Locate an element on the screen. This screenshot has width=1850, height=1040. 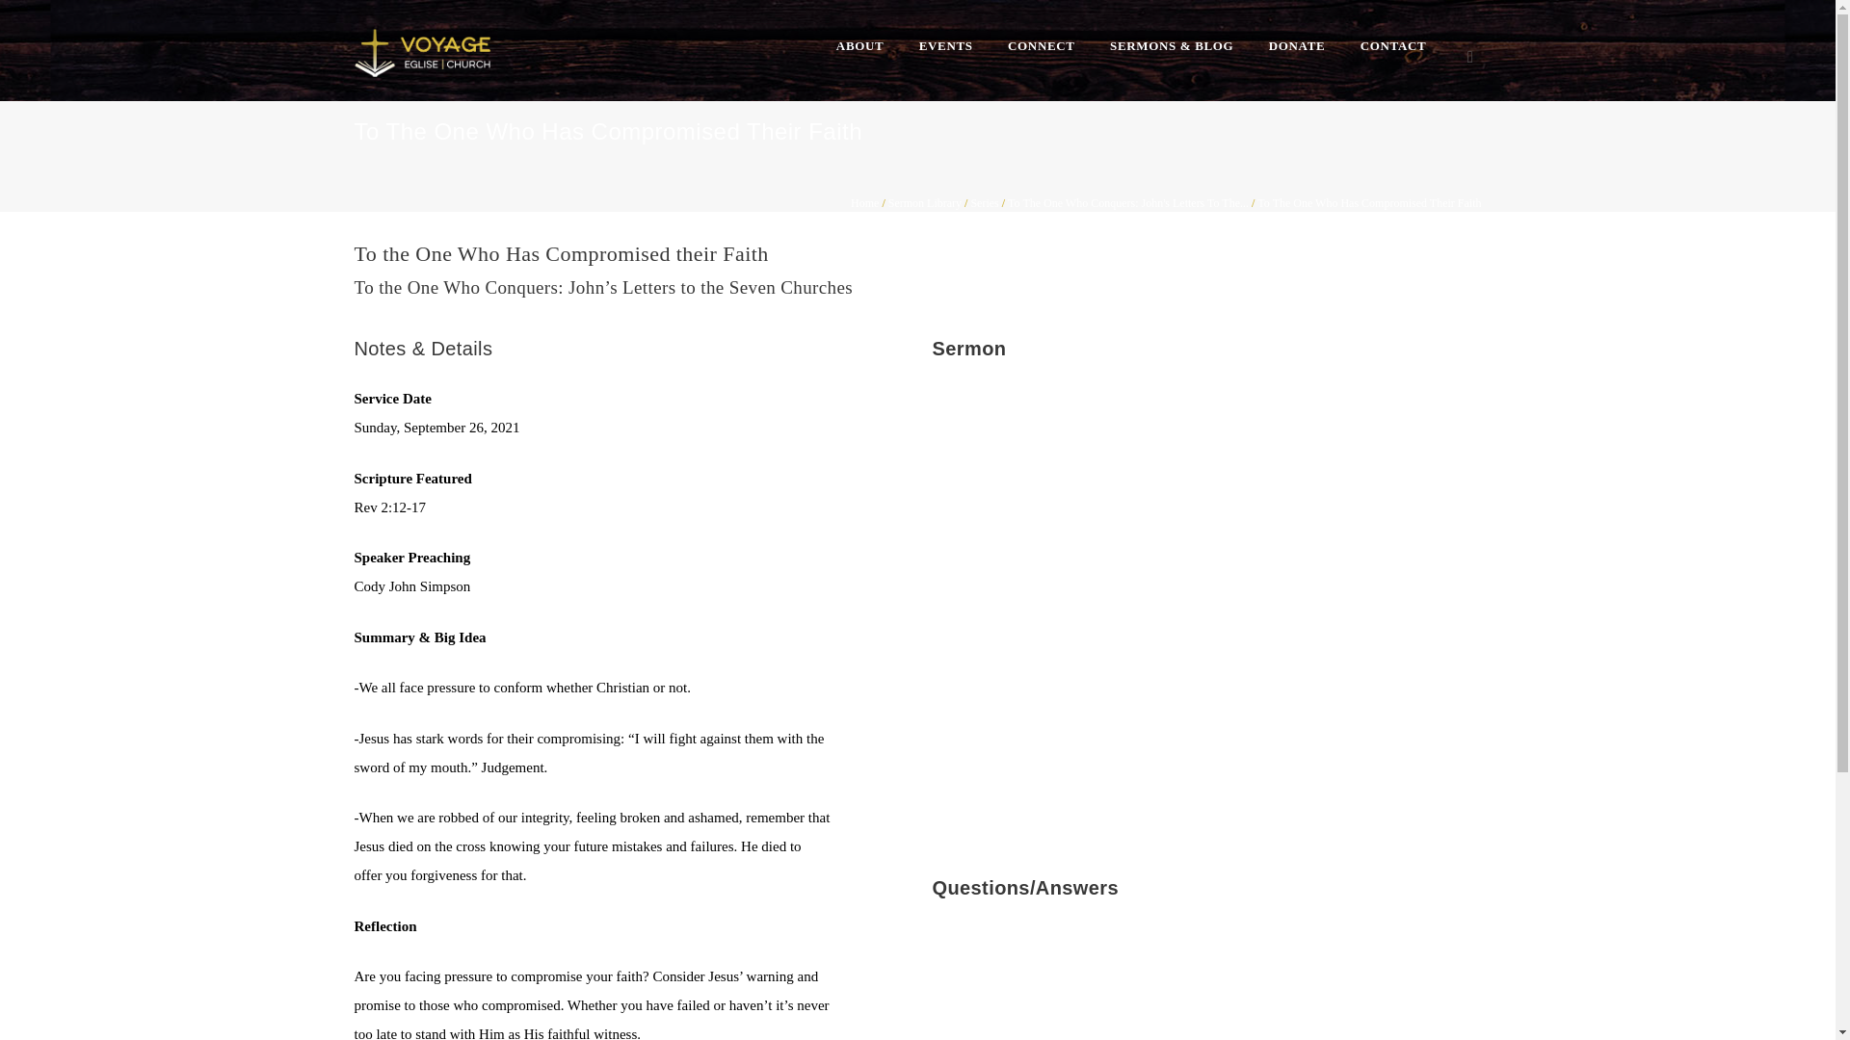
EVENTS is located at coordinates (946, 46).